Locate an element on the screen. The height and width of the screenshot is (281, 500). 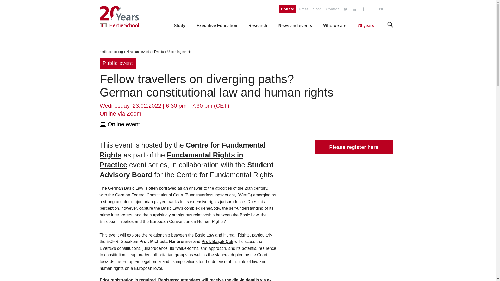
Please register here is located at coordinates (354, 147).